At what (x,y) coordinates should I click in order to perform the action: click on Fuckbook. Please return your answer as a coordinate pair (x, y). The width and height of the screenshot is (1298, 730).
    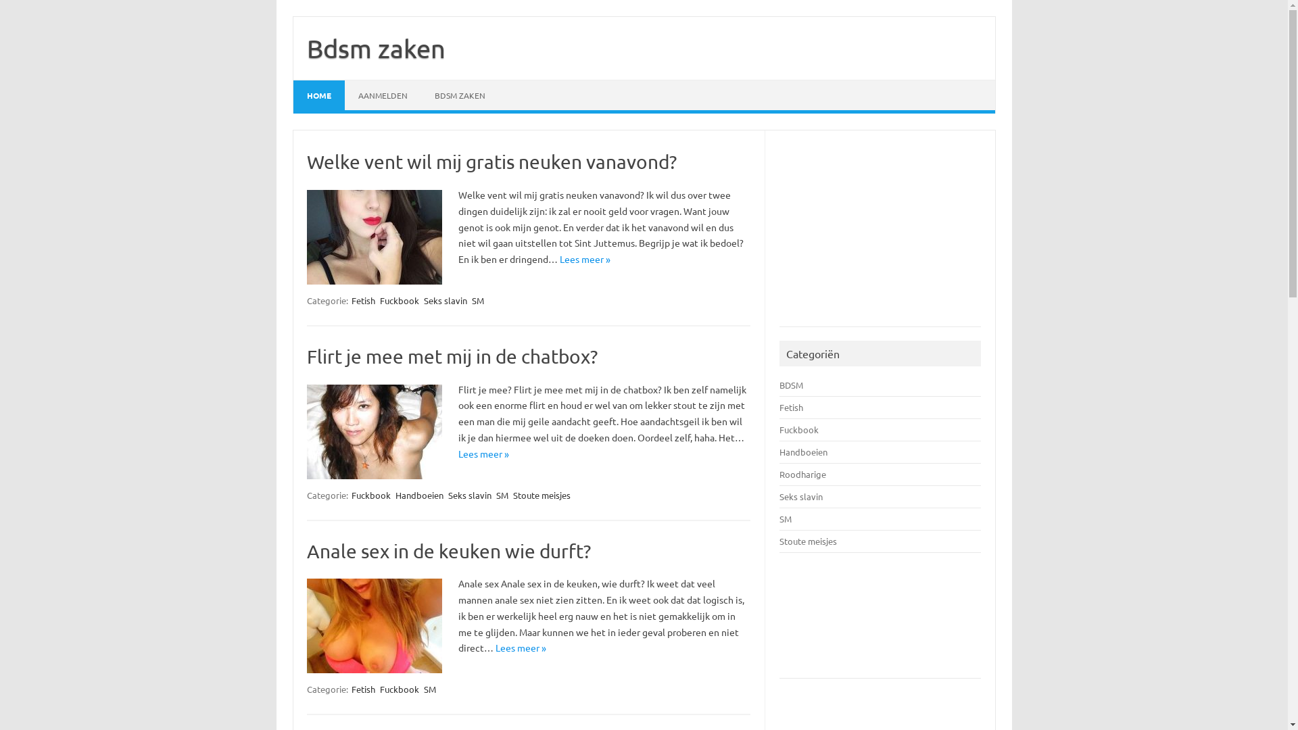
    Looking at the image, I should click on (799, 430).